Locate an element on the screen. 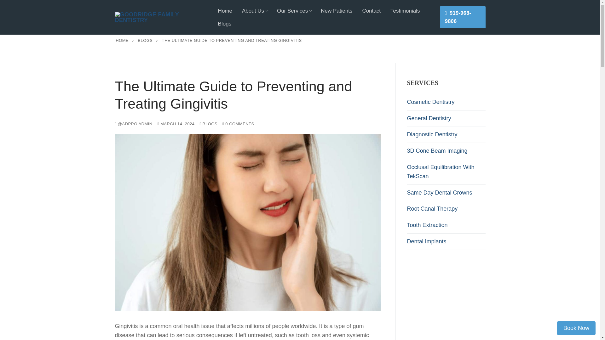 This screenshot has width=605, height=340. 919-968-9806 is located at coordinates (254, 11).